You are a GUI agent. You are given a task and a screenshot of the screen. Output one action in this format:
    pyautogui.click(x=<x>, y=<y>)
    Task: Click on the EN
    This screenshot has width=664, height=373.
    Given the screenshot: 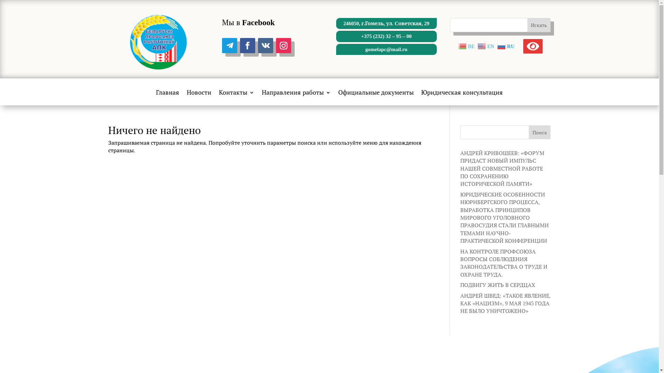 What is the action you would take?
    pyautogui.click(x=487, y=46)
    